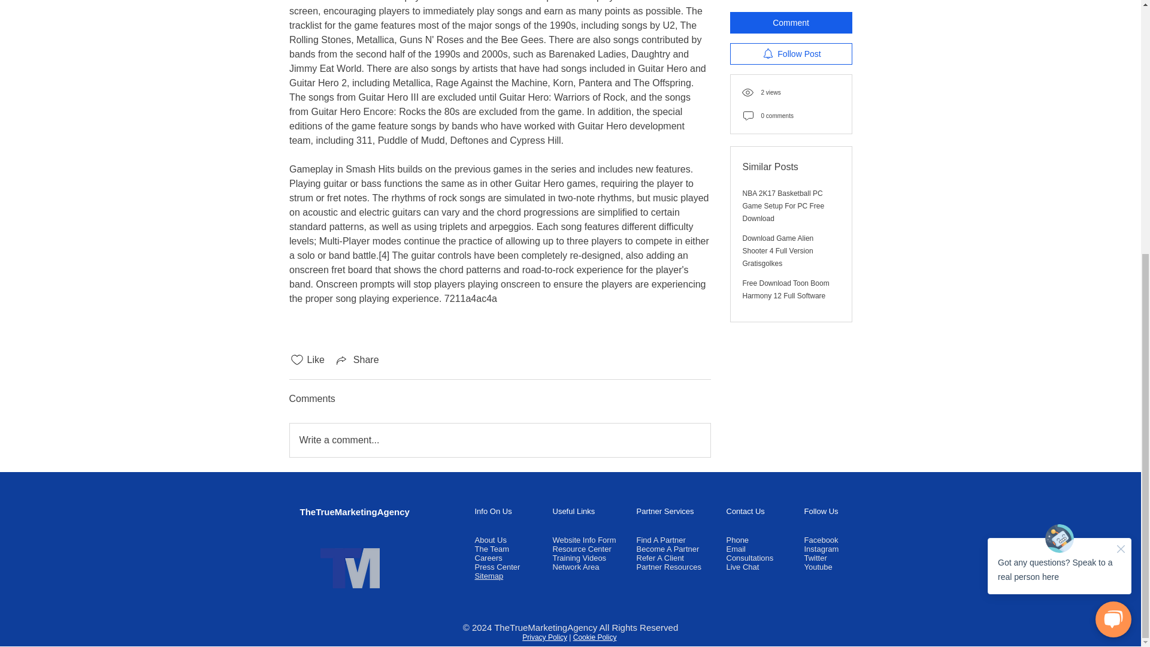  What do you see at coordinates (786, 40) in the screenshot?
I see `Free Download Toon Boom Harmony 12 Full Software` at bounding box center [786, 40].